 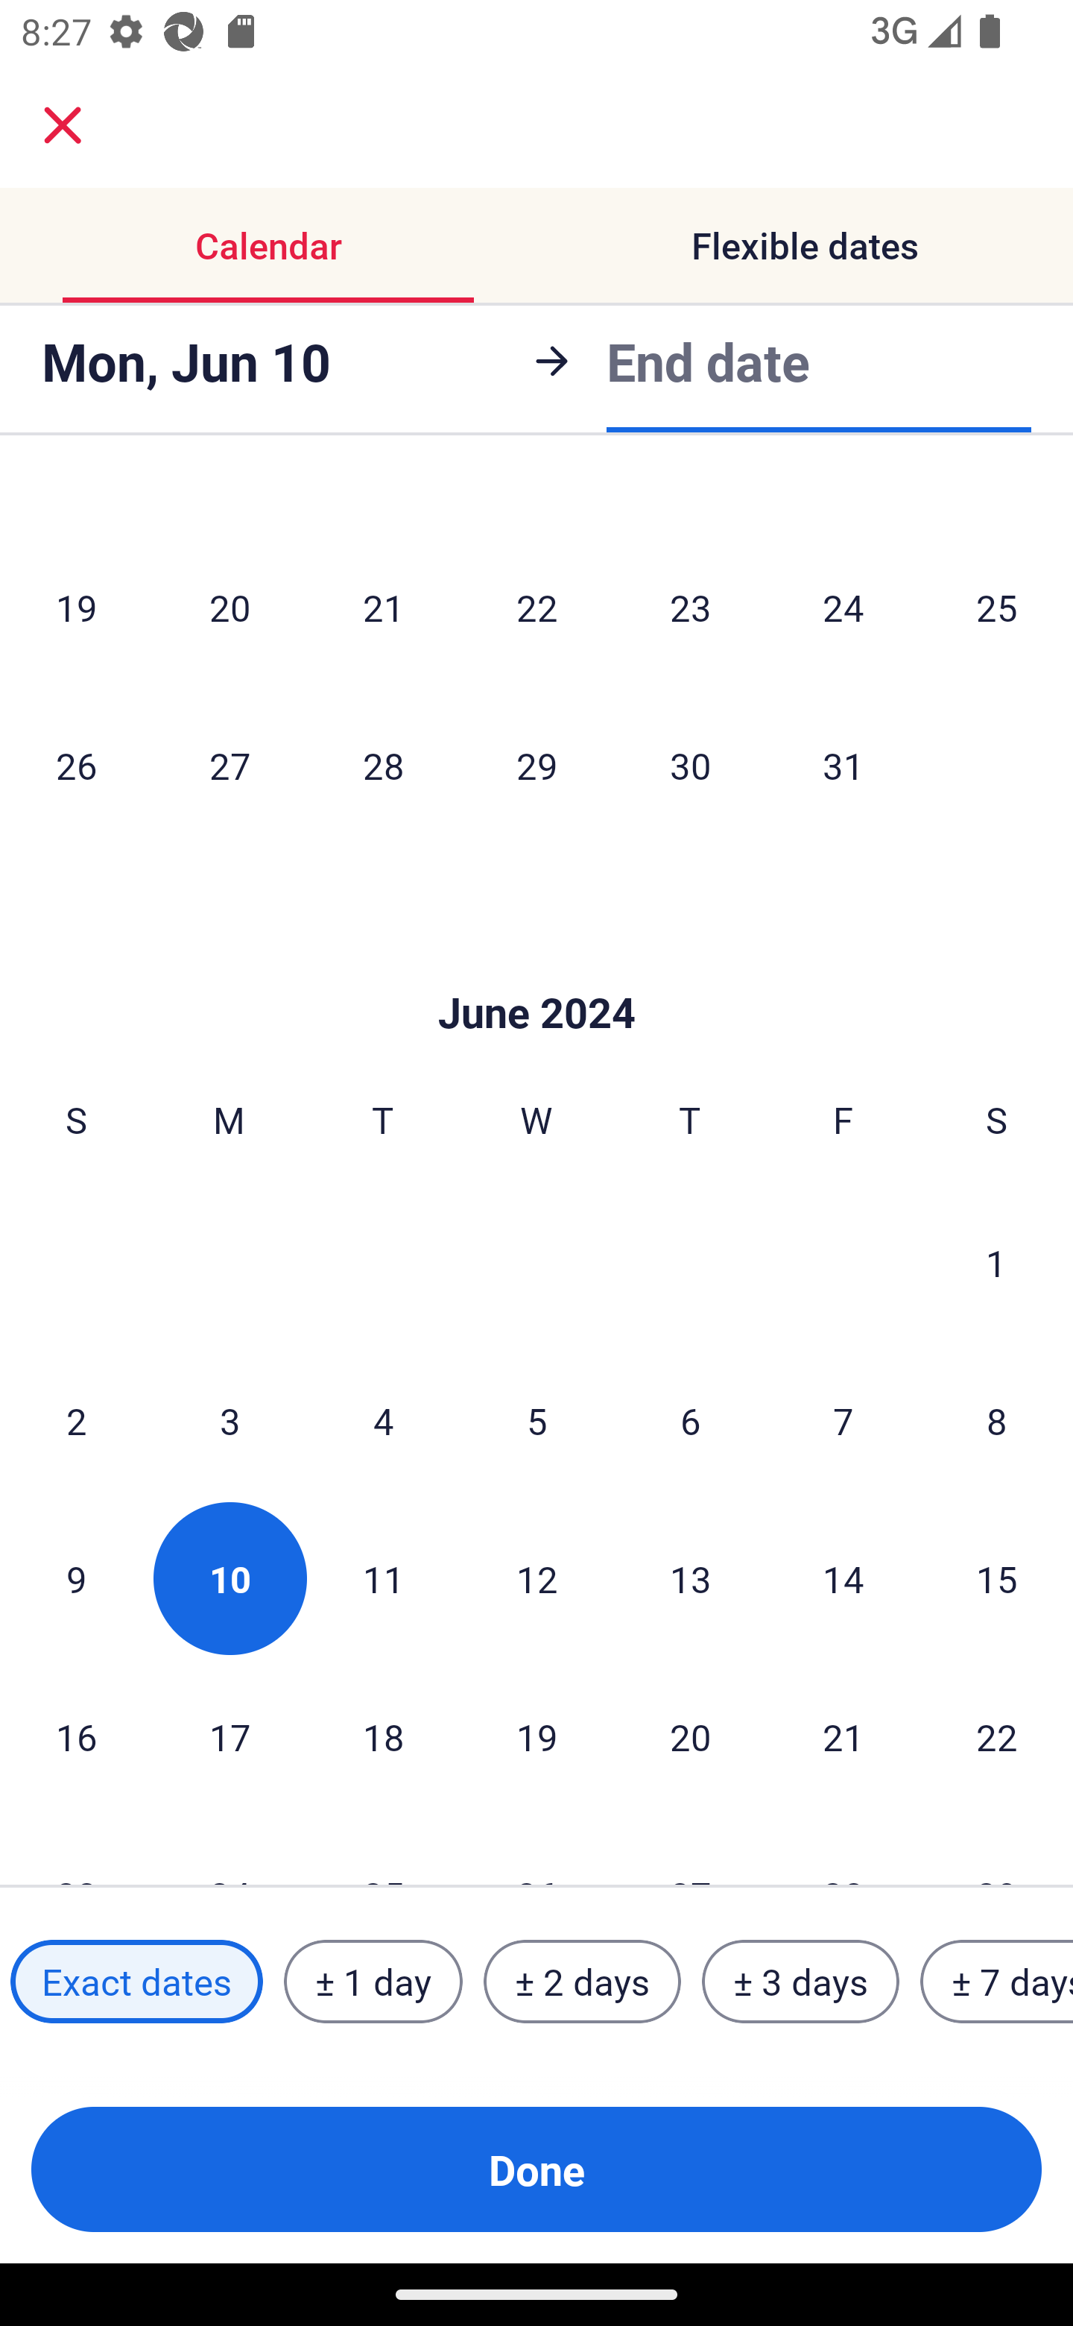 What do you see at coordinates (536, 607) in the screenshot?
I see `22 Wednesday, May 22, 2024` at bounding box center [536, 607].